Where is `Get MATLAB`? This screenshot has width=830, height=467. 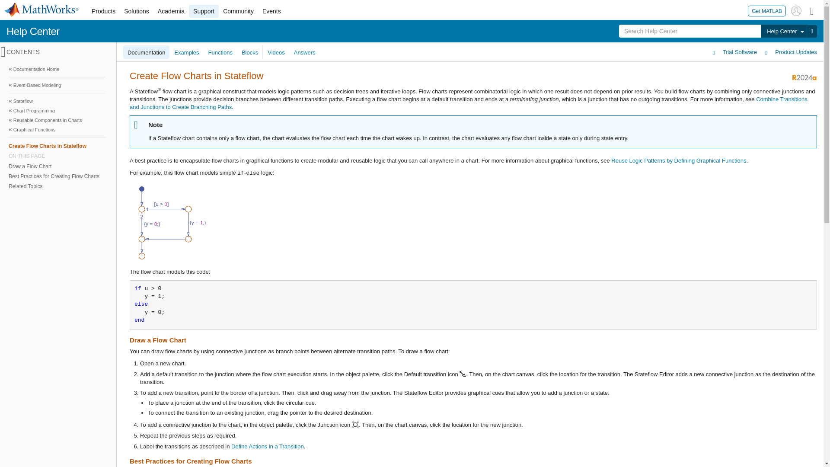
Get MATLAB is located at coordinates (767, 10).